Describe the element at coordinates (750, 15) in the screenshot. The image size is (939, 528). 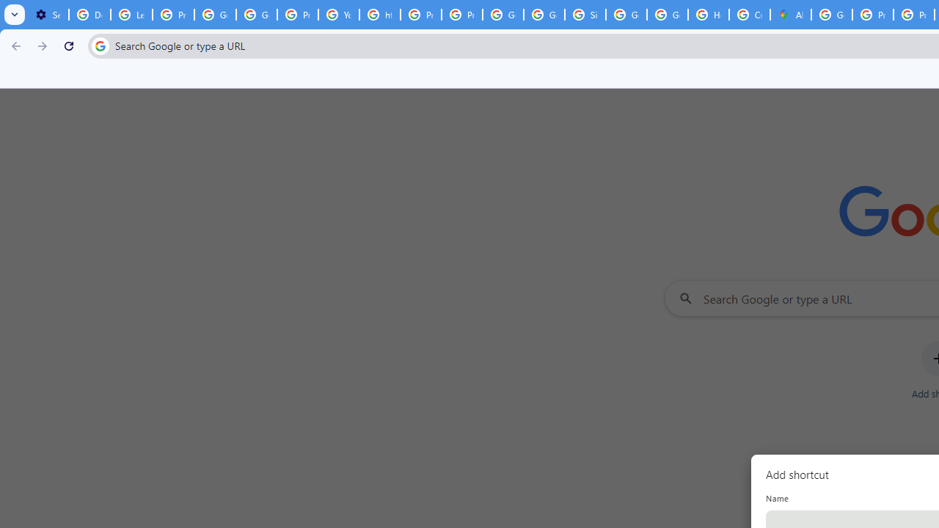
I see `Create your Google Account` at that location.